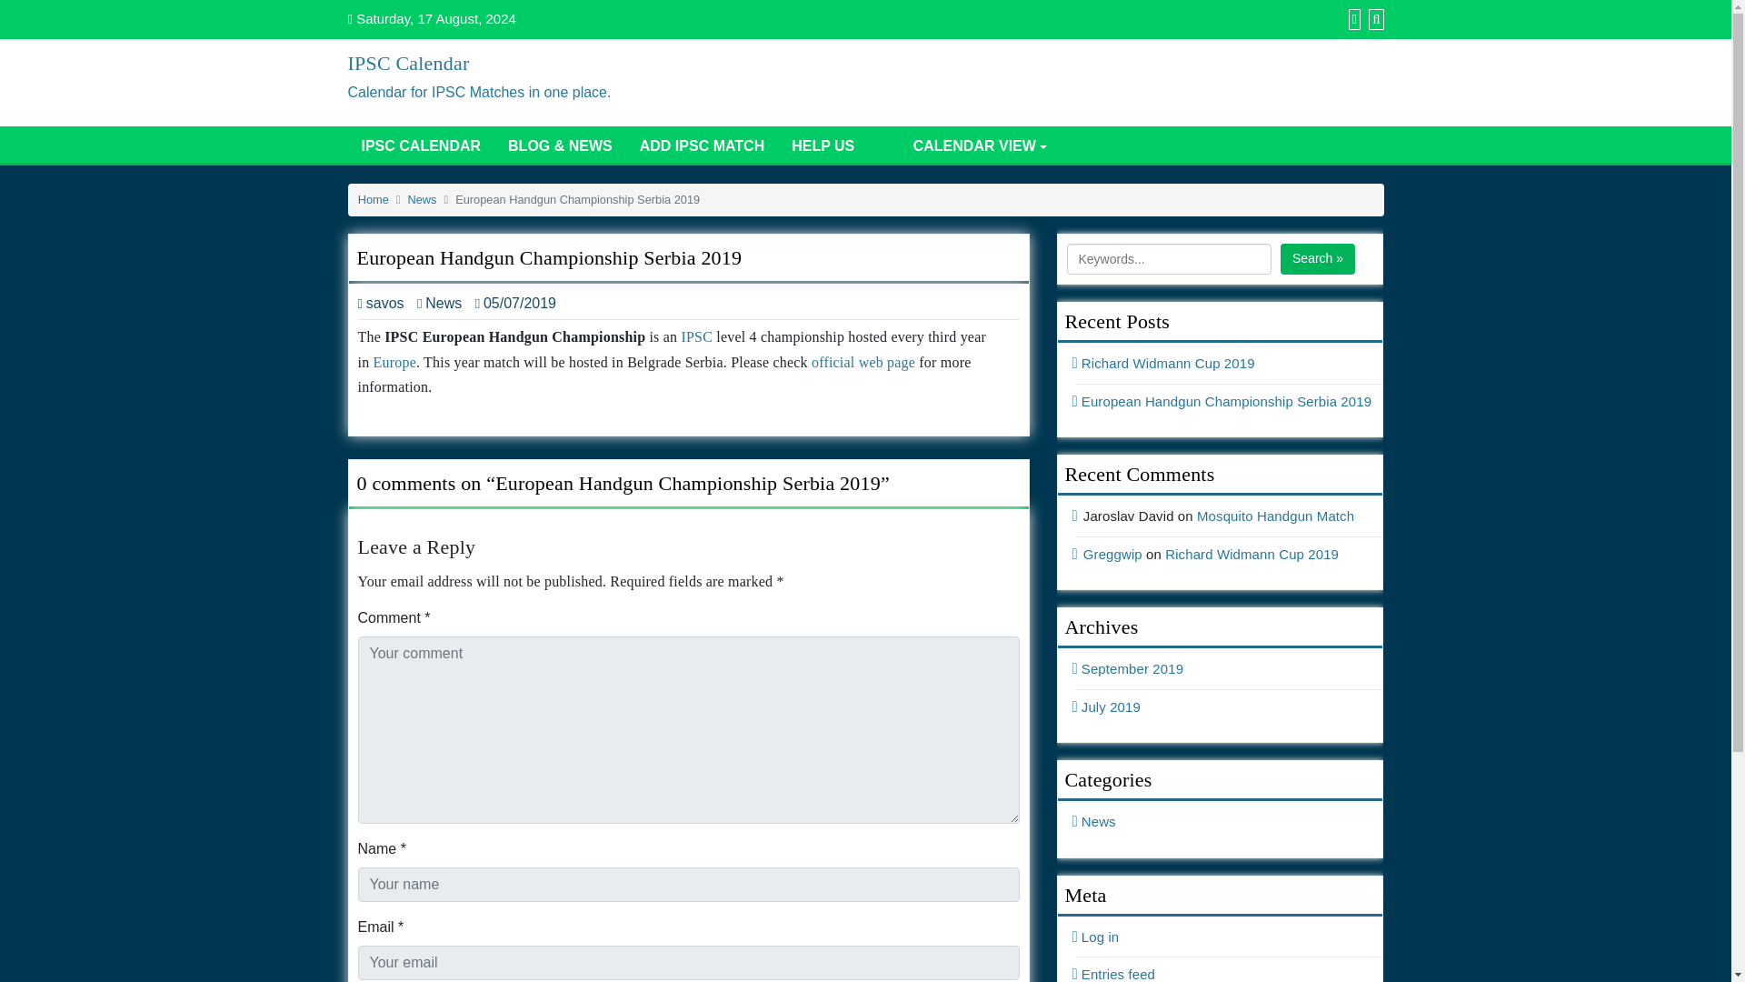 The height and width of the screenshot is (982, 1745). What do you see at coordinates (394, 362) in the screenshot?
I see `Europe` at bounding box center [394, 362].